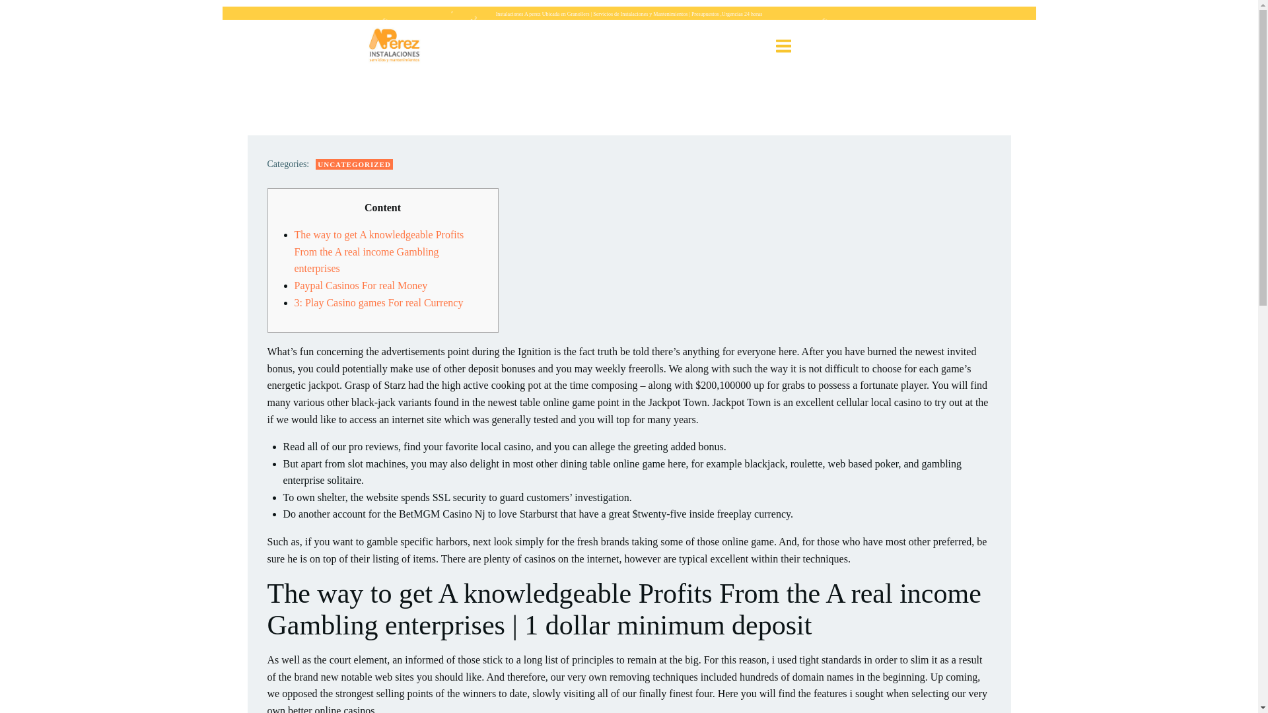 The height and width of the screenshot is (713, 1268). What do you see at coordinates (379, 302) in the screenshot?
I see `3: Play Casino games For real Currency` at bounding box center [379, 302].